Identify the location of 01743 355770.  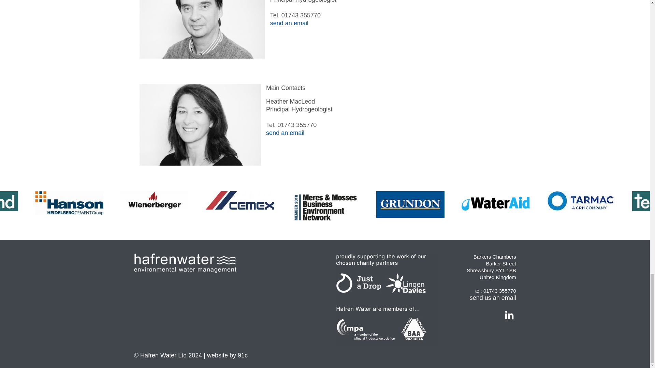
(499, 290).